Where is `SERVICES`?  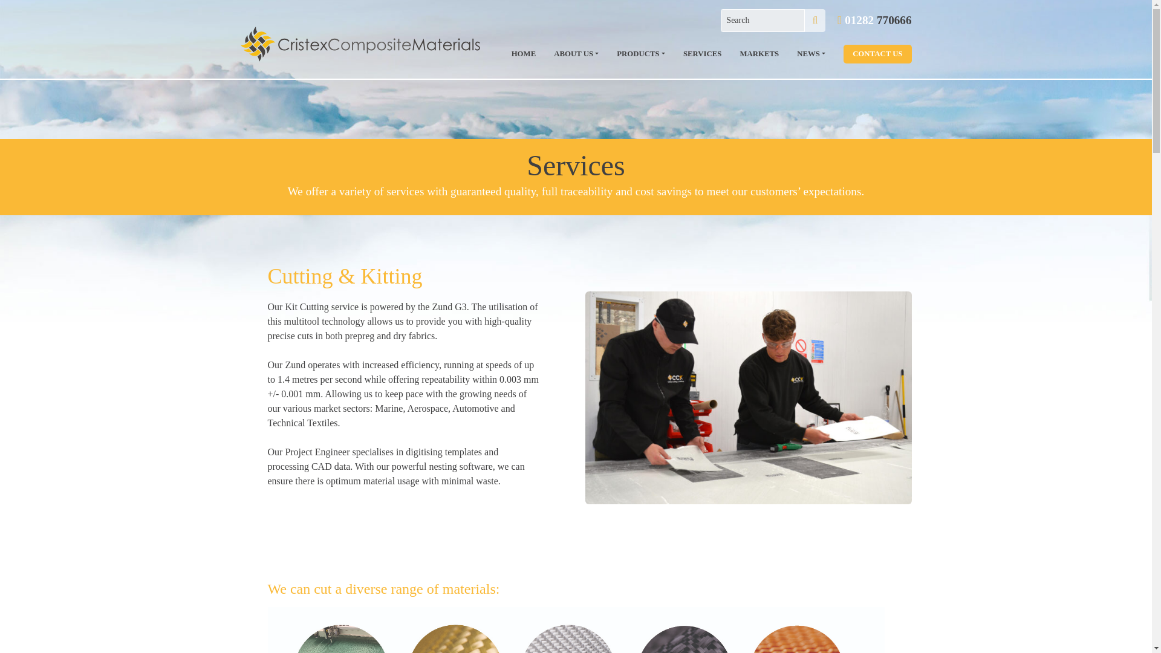
SERVICES is located at coordinates (703, 54).